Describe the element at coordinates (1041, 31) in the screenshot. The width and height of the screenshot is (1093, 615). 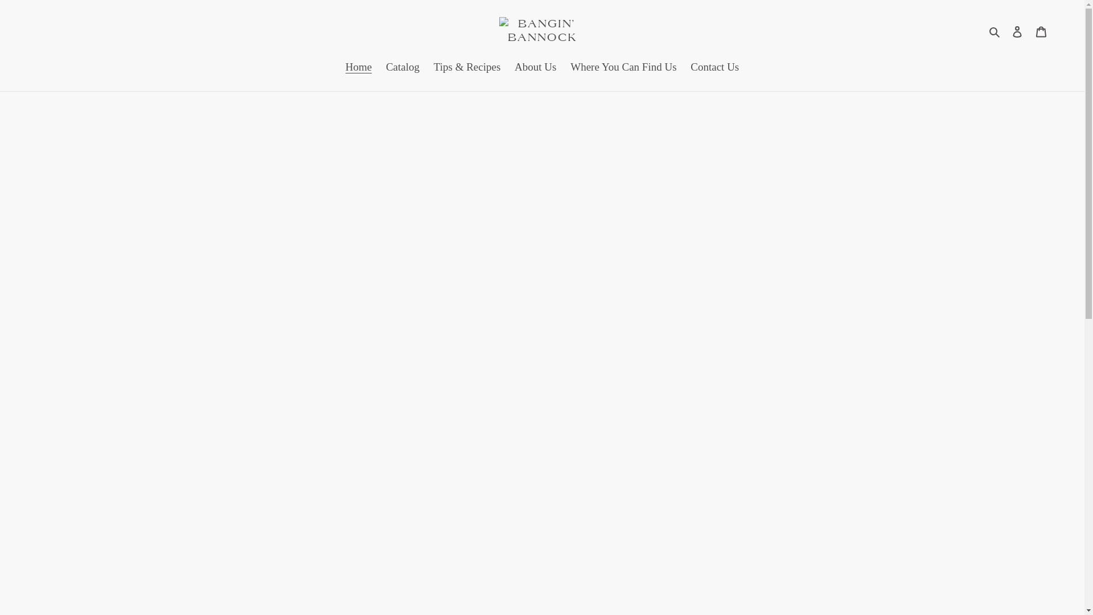
I see `Cart` at that location.